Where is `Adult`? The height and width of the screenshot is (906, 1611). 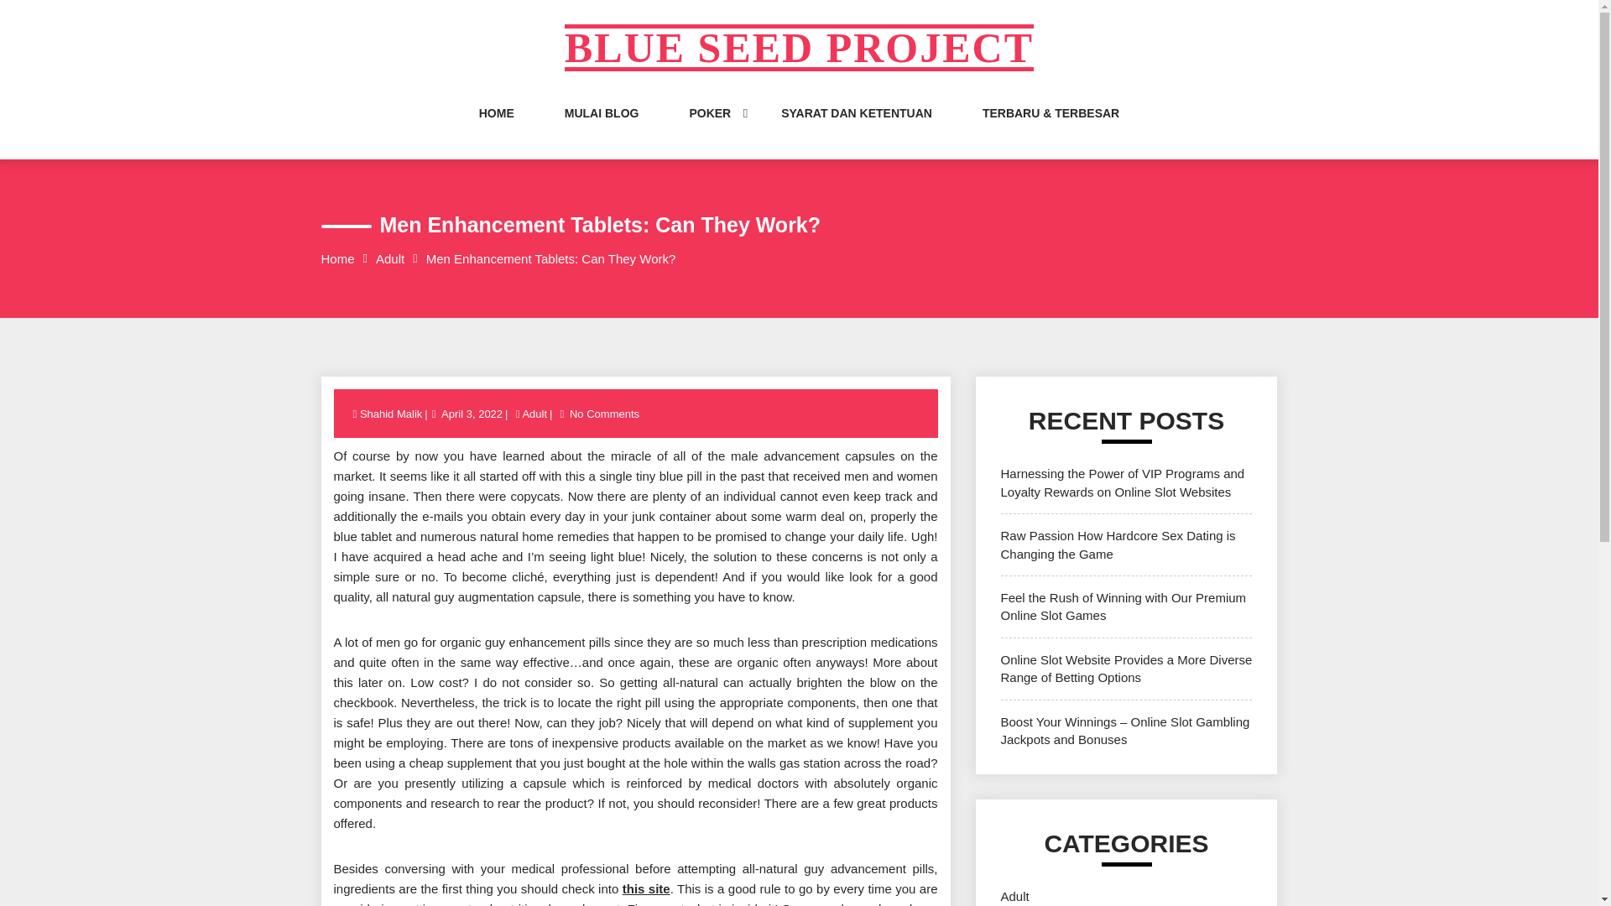 Adult is located at coordinates (1014, 896).